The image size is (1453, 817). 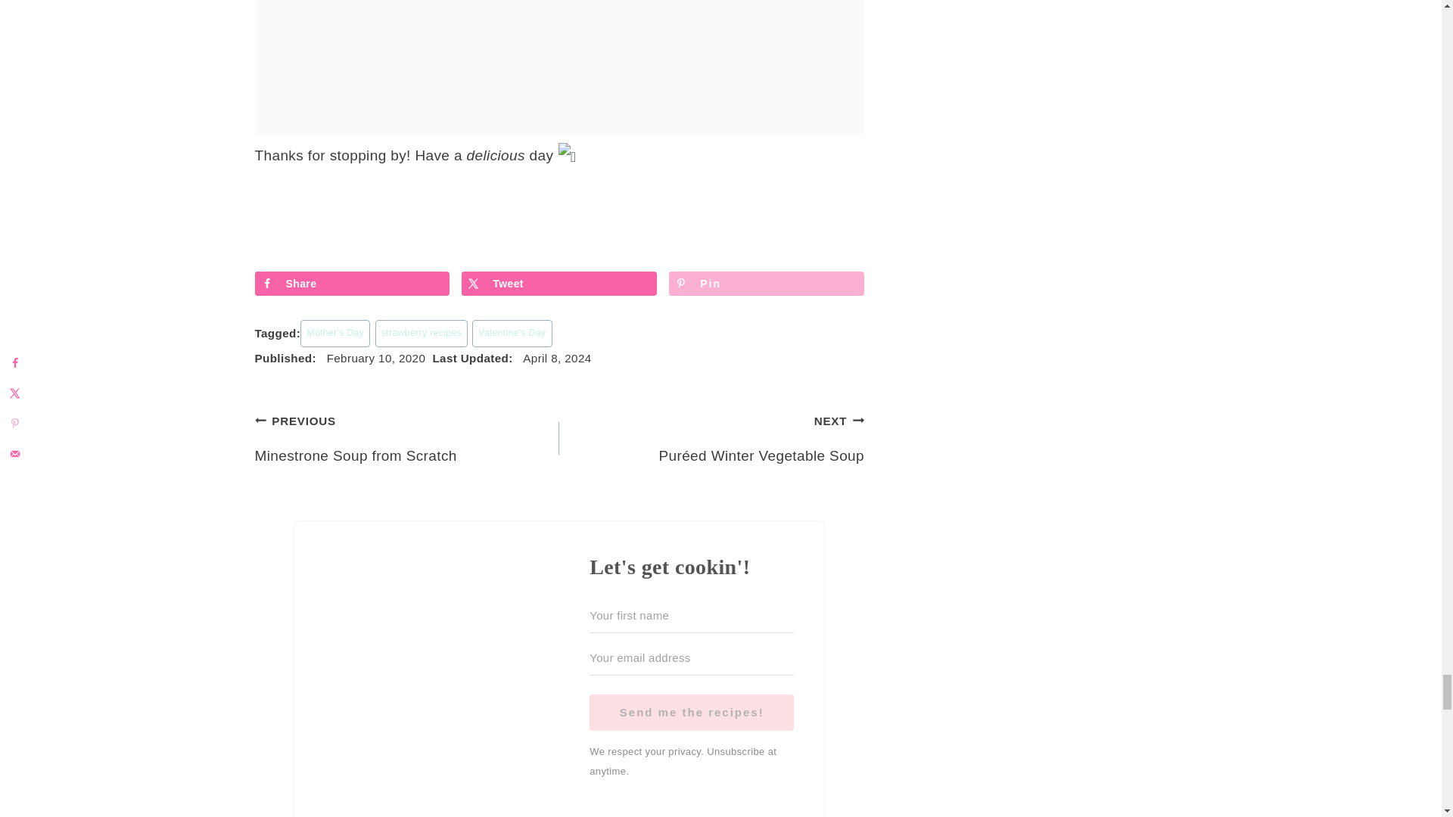 What do you see at coordinates (421, 334) in the screenshot?
I see `strawberry recipes` at bounding box center [421, 334].